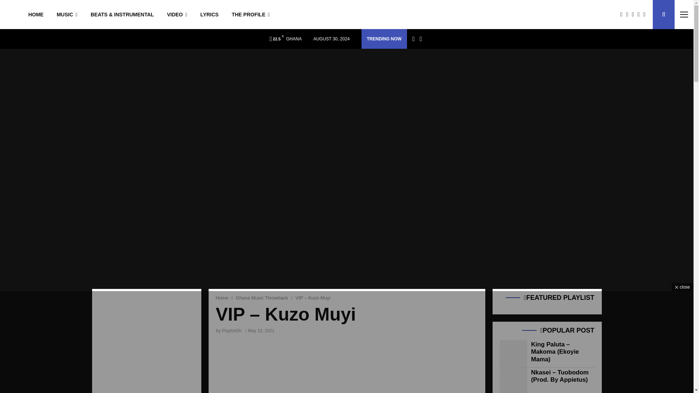 The image size is (699, 393). I want to click on MUSIC, so click(67, 15).